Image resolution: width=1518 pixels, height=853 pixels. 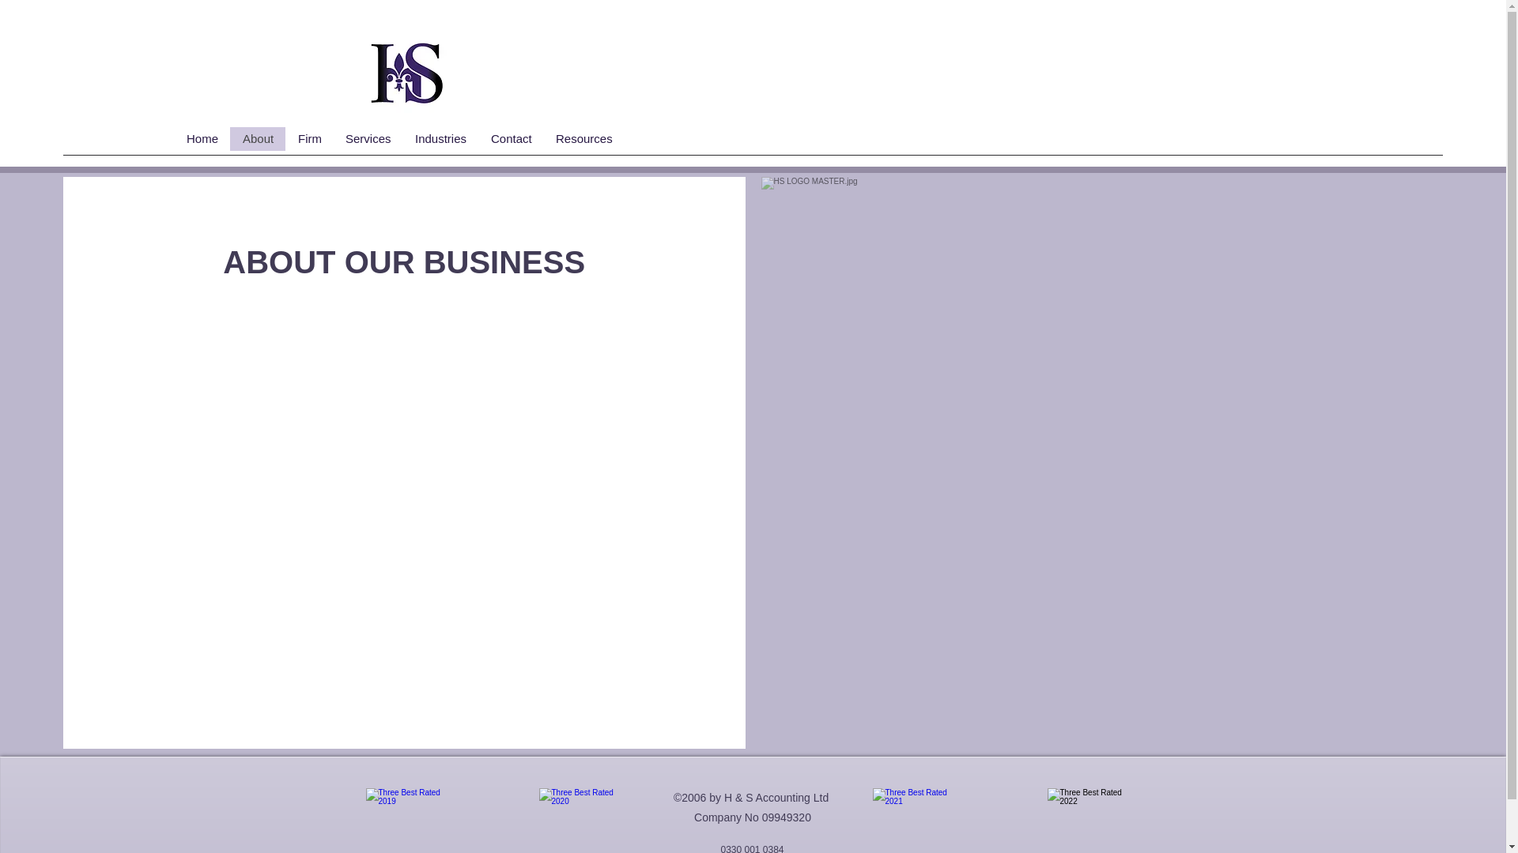 What do you see at coordinates (308, 139) in the screenshot?
I see `Firm` at bounding box center [308, 139].